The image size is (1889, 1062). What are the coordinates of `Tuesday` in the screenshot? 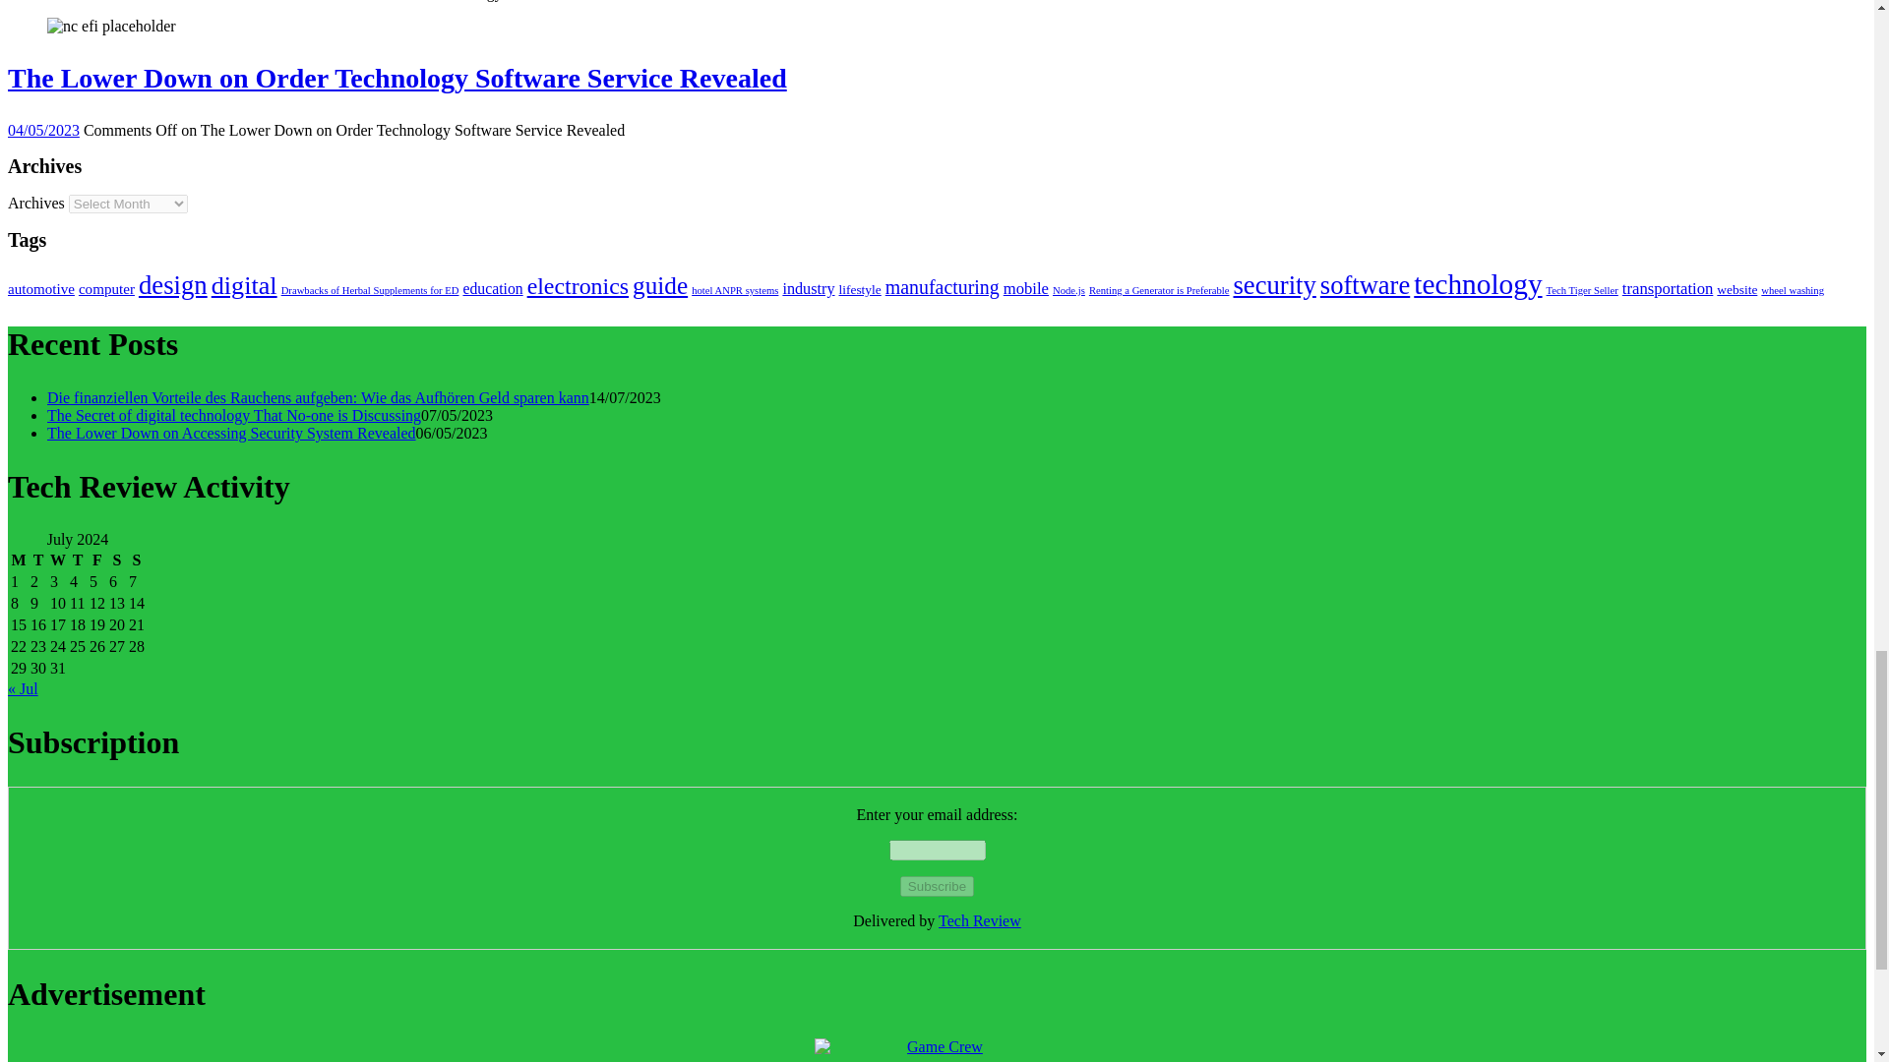 It's located at (38, 560).